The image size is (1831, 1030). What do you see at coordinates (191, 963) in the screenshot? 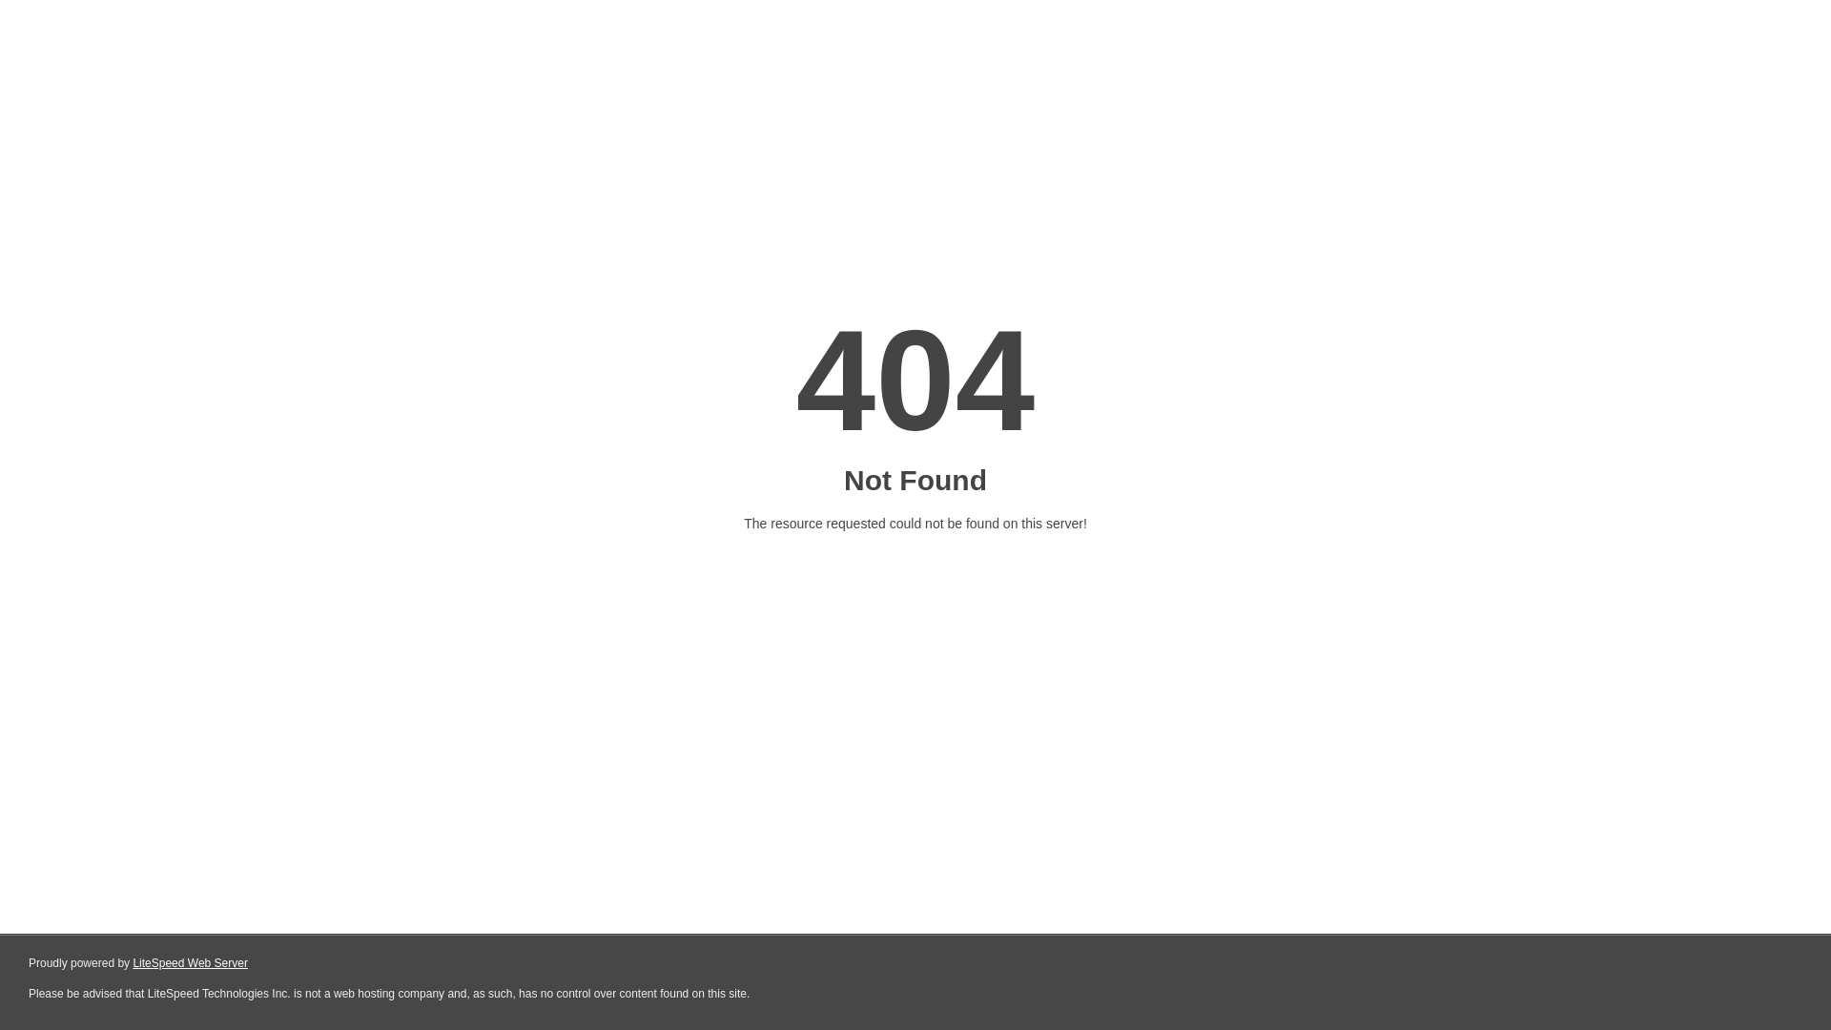
I see `LiteSpeed Web Server` at bounding box center [191, 963].